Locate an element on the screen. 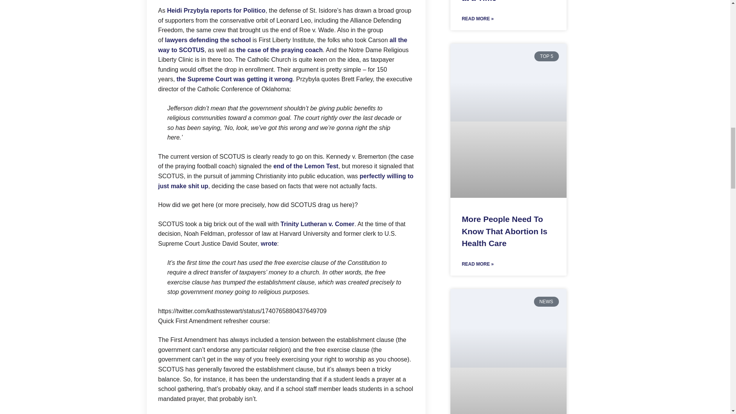 The image size is (736, 414). all the way to SCOTUS is located at coordinates (282, 45).